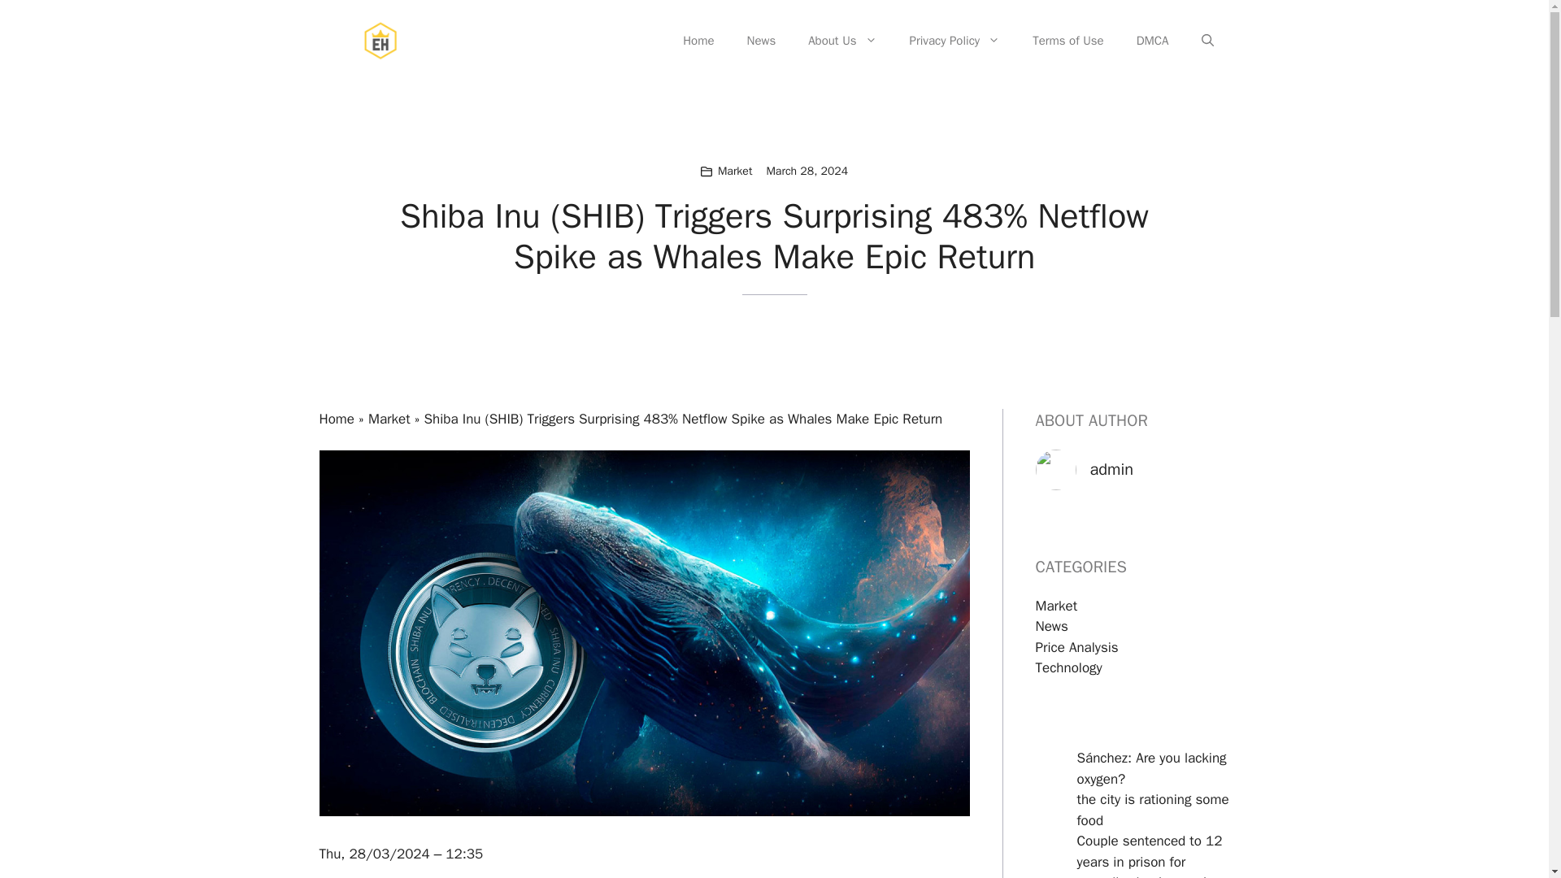 The image size is (1561, 878). What do you see at coordinates (1068, 41) in the screenshot?
I see `Terms of Use` at bounding box center [1068, 41].